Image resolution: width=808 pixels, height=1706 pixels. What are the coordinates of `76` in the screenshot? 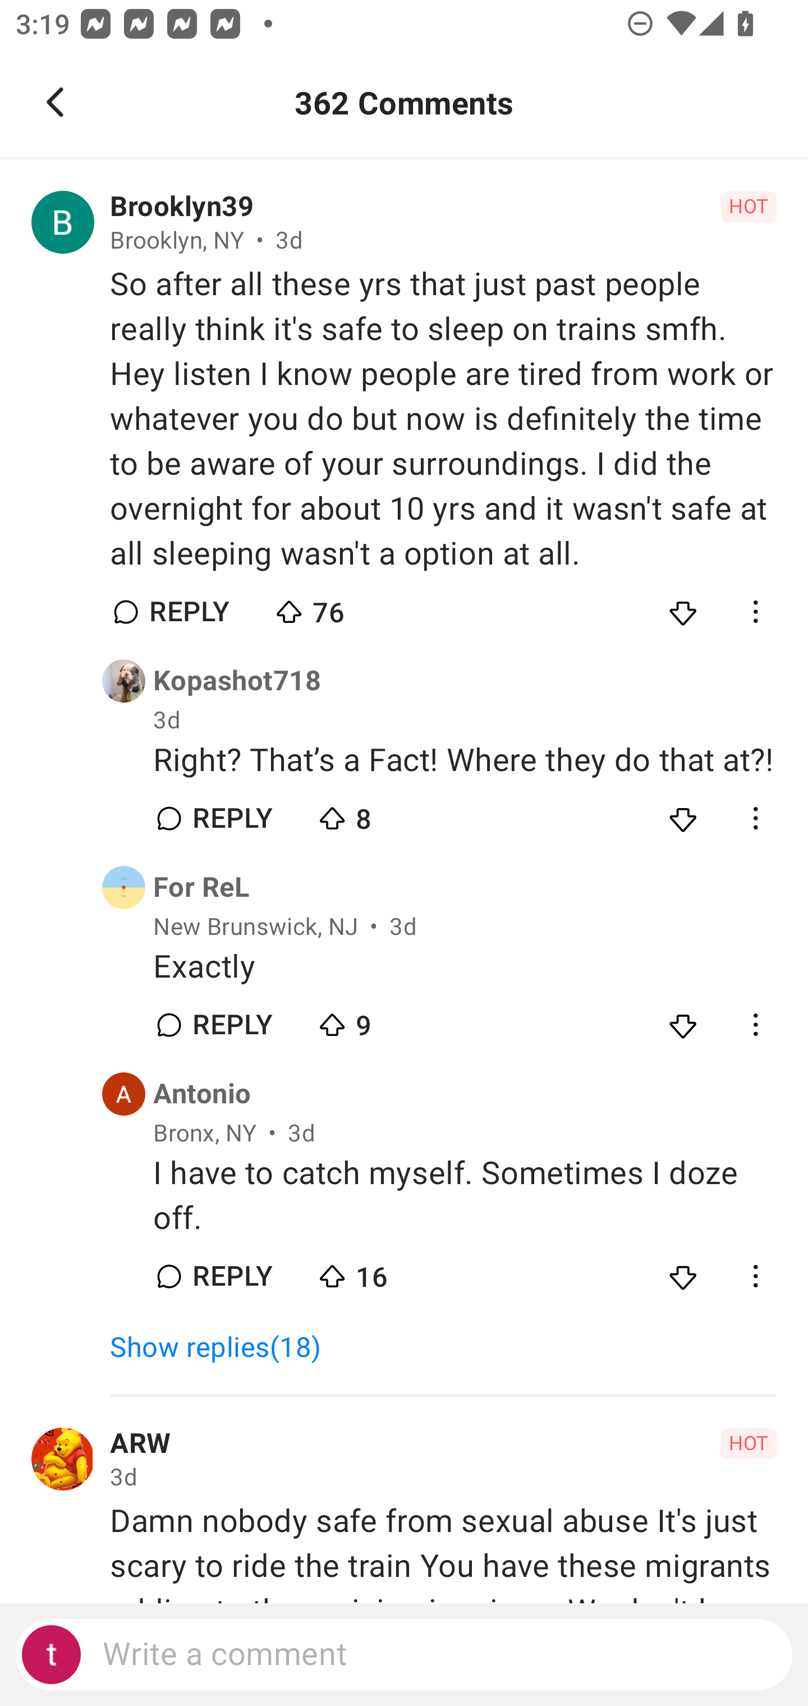 It's located at (349, 607).